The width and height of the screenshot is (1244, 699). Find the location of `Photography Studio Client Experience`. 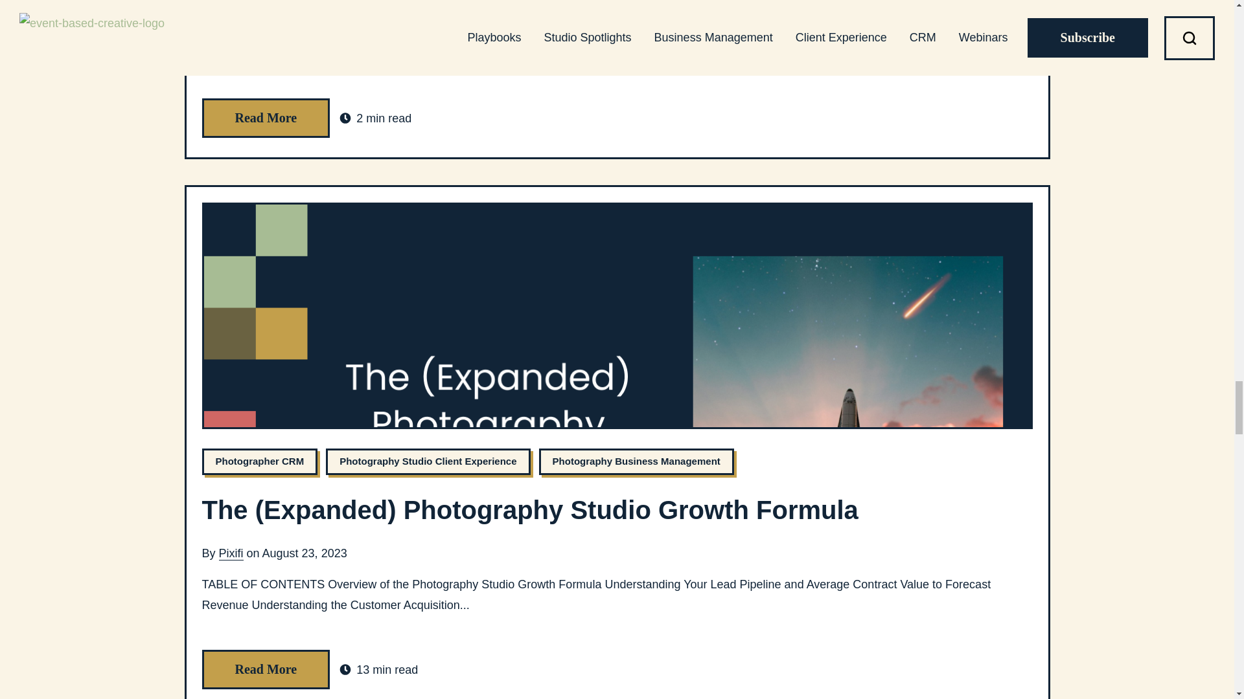

Photography Studio Client Experience is located at coordinates (428, 462).